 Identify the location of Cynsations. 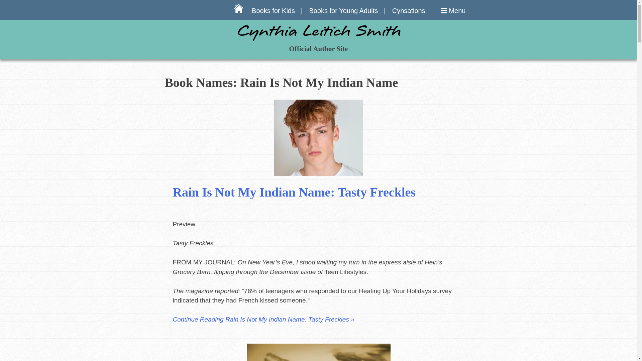
(409, 11).